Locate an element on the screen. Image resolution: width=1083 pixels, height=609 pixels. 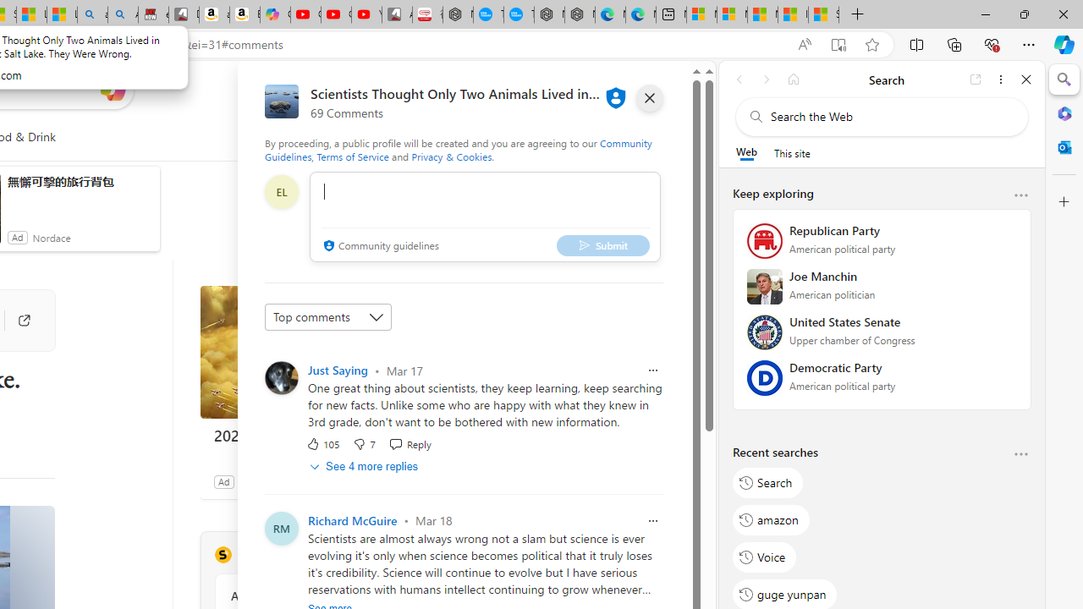
Add this page to favorites (Ctrl+D) is located at coordinates (871, 45).